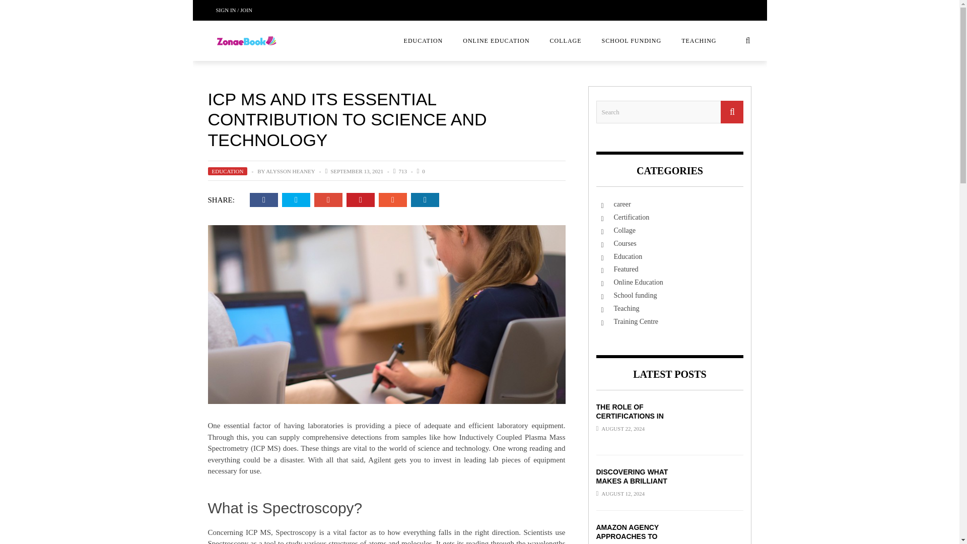 The width and height of the screenshot is (967, 544). I want to click on TEACHING, so click(698, 40).